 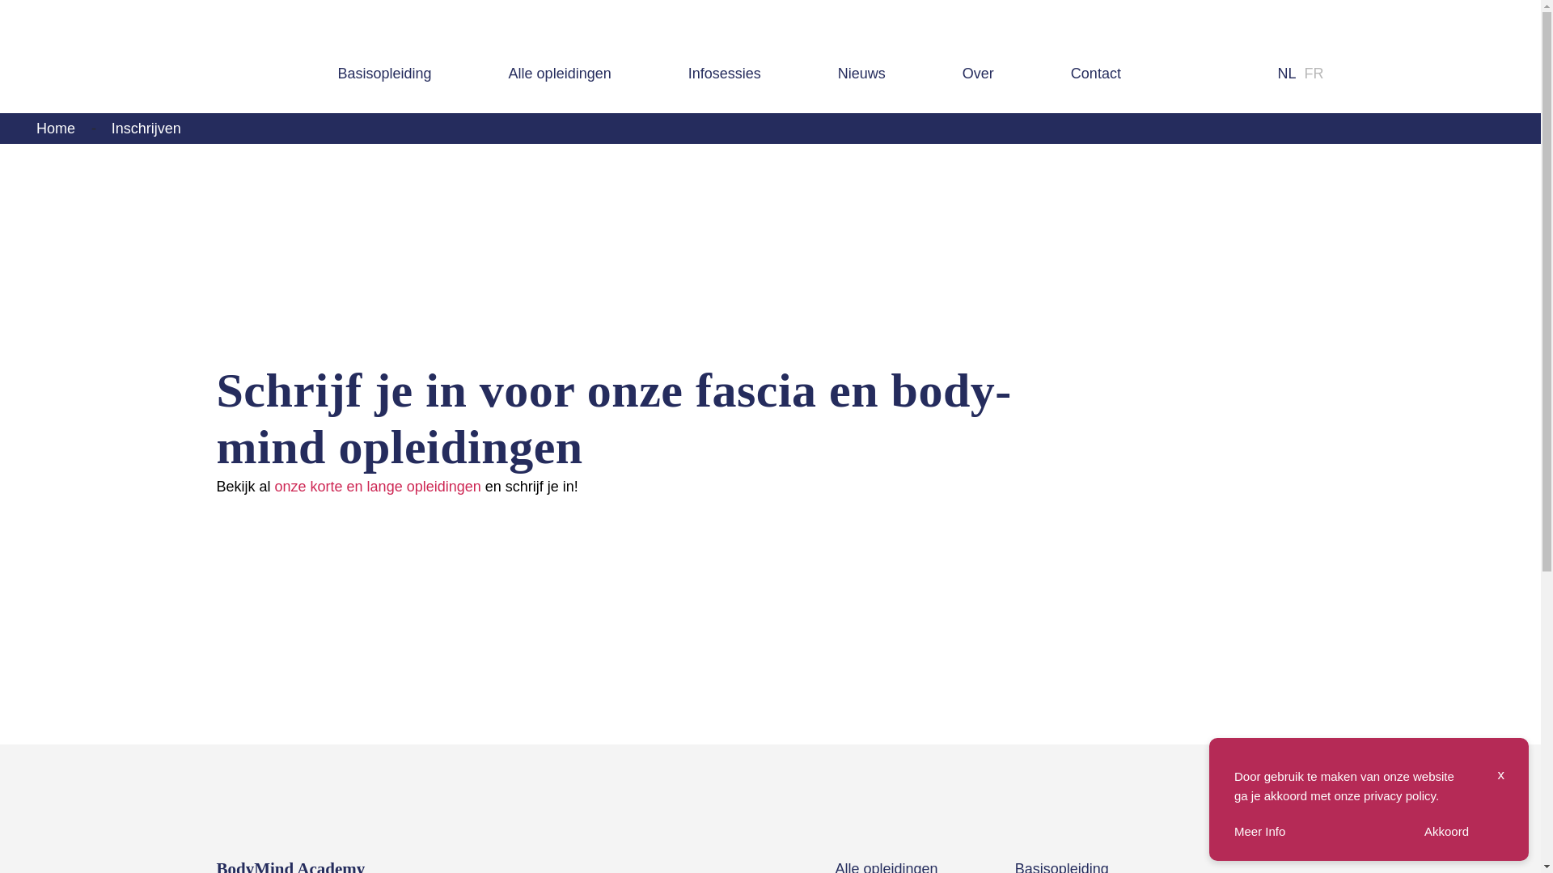 I want to click on Meer Info, so click(x=1260, y=832).